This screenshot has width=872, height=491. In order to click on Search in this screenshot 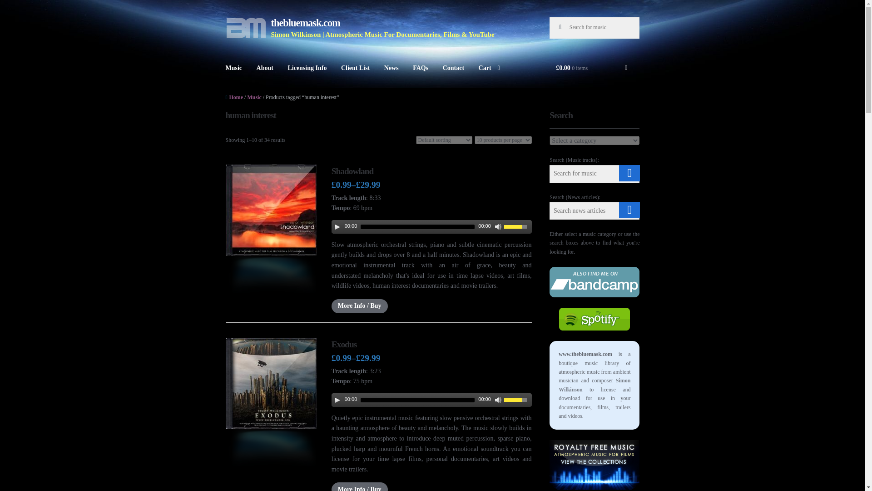, I will do `click(14, 6)`.